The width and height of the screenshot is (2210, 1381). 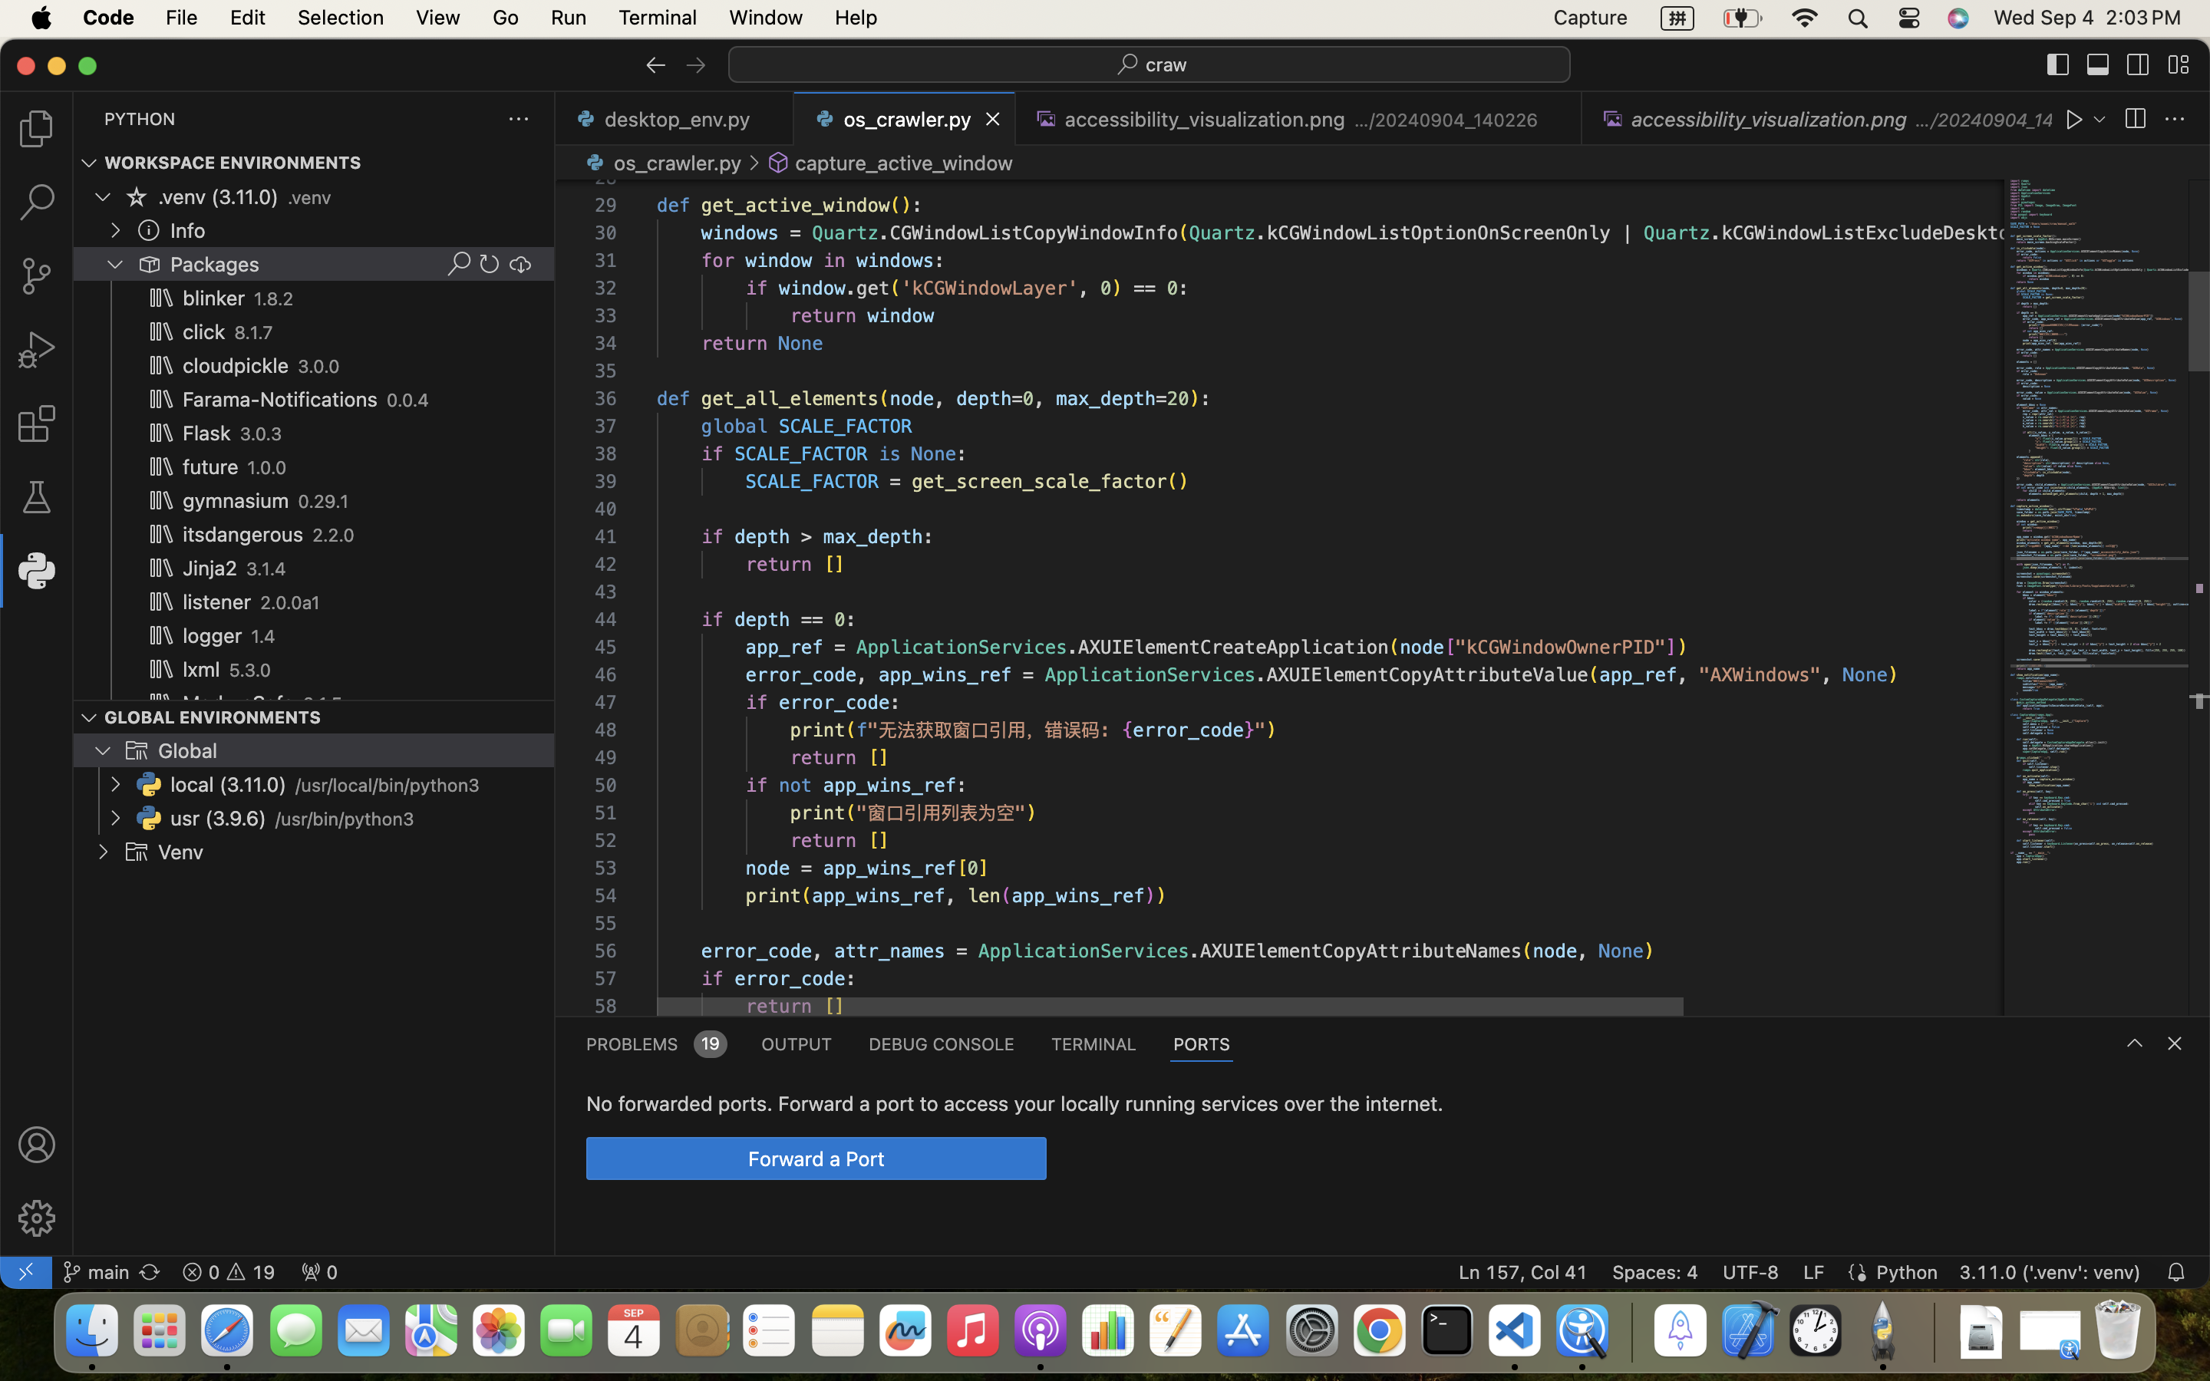 I want to click on logger, so click(x=213, y=636).